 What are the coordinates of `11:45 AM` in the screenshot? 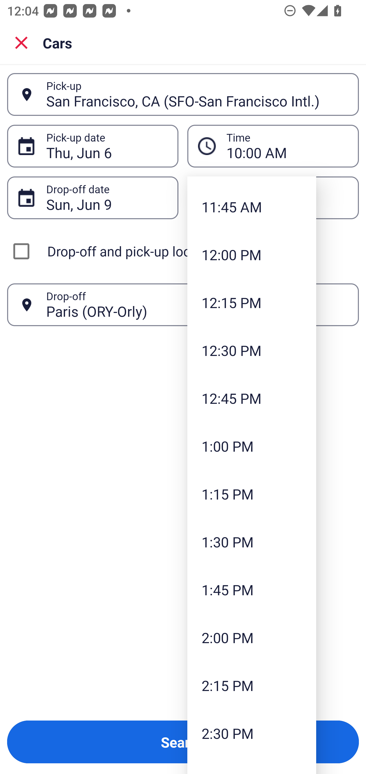 It's located at (252, 206).